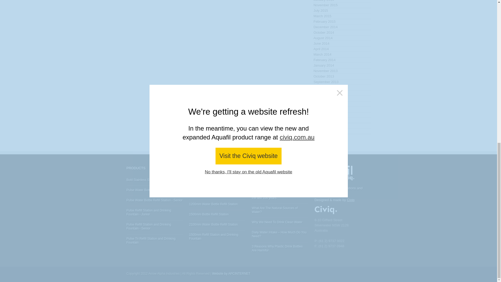  What do you see at coordinates (154, 190) in the screenshot?
I see `Look Pulse Water Bottle Refill Station - Junior` at bounding box center [154, 190].